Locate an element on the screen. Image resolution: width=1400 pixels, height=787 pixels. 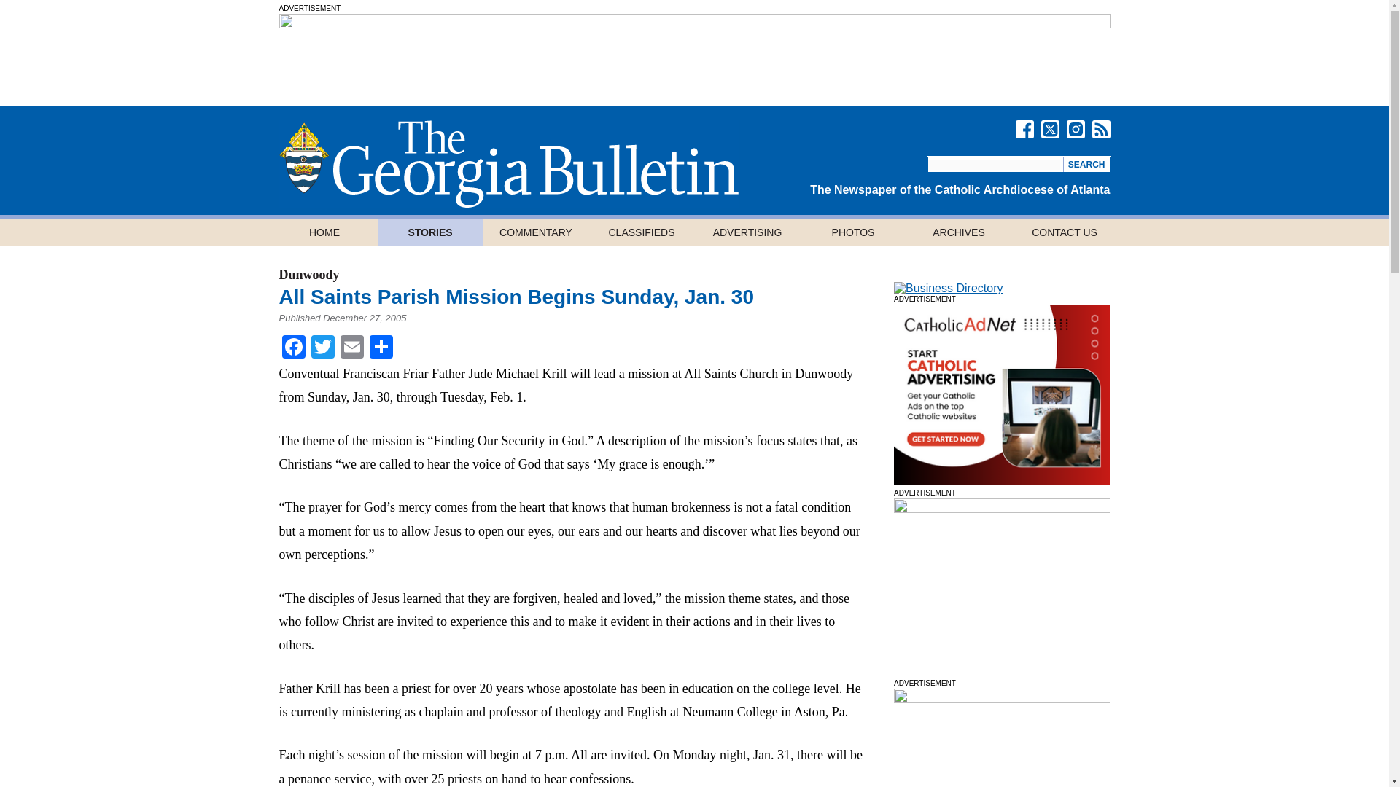
Georgia Bulletin is located at coordinates (507, 164).